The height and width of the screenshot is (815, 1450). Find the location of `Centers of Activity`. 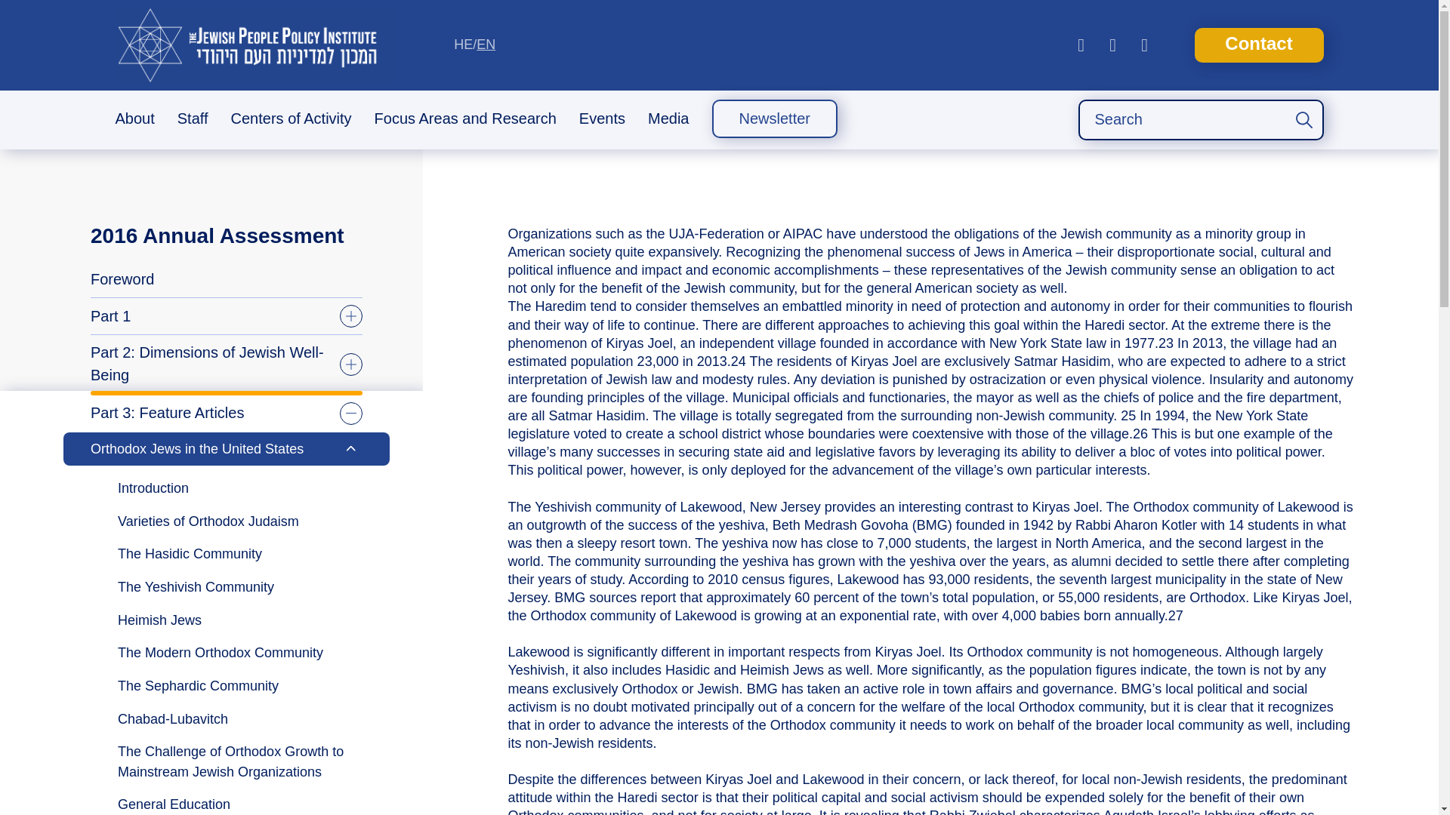

Centers of Activity is located at coordinates (292, 119).